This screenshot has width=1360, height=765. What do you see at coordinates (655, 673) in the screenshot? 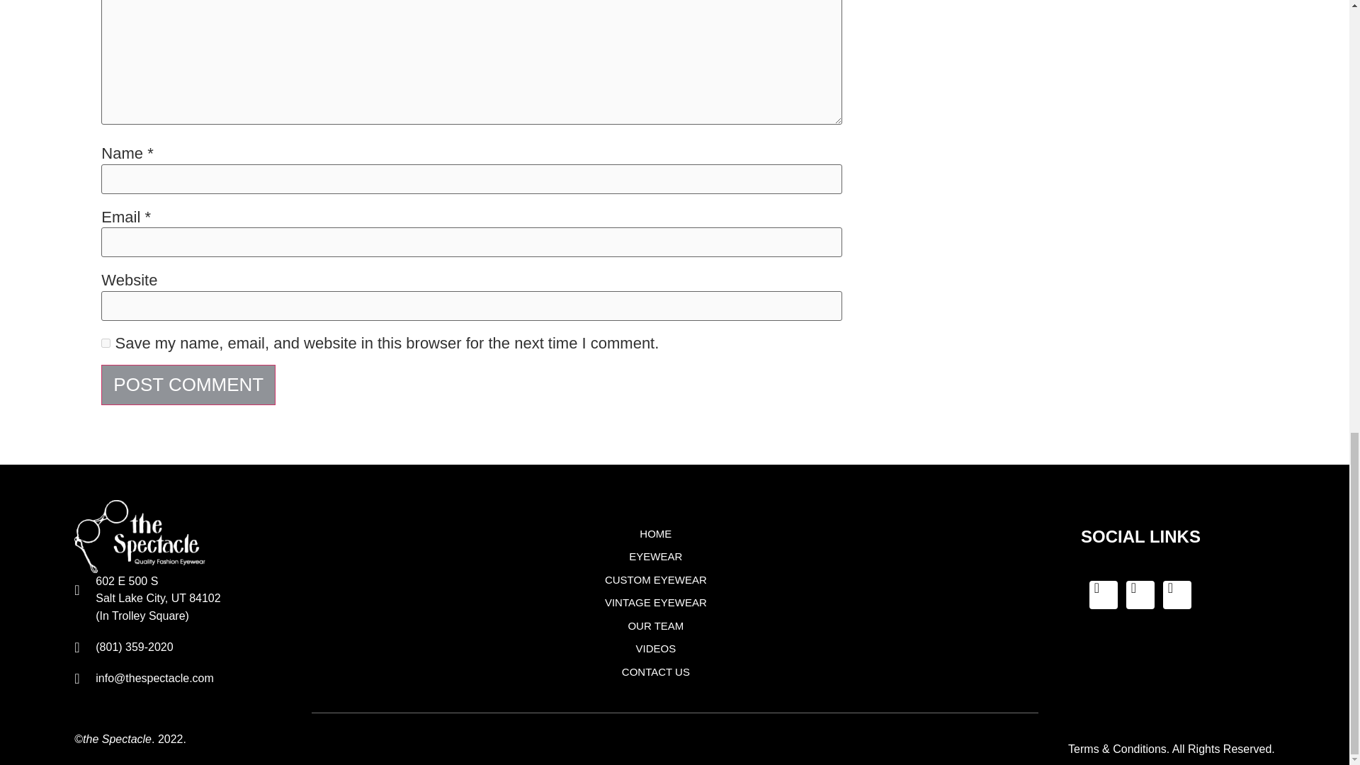
I see `CONTACT US` at bounding box center [655, 673].